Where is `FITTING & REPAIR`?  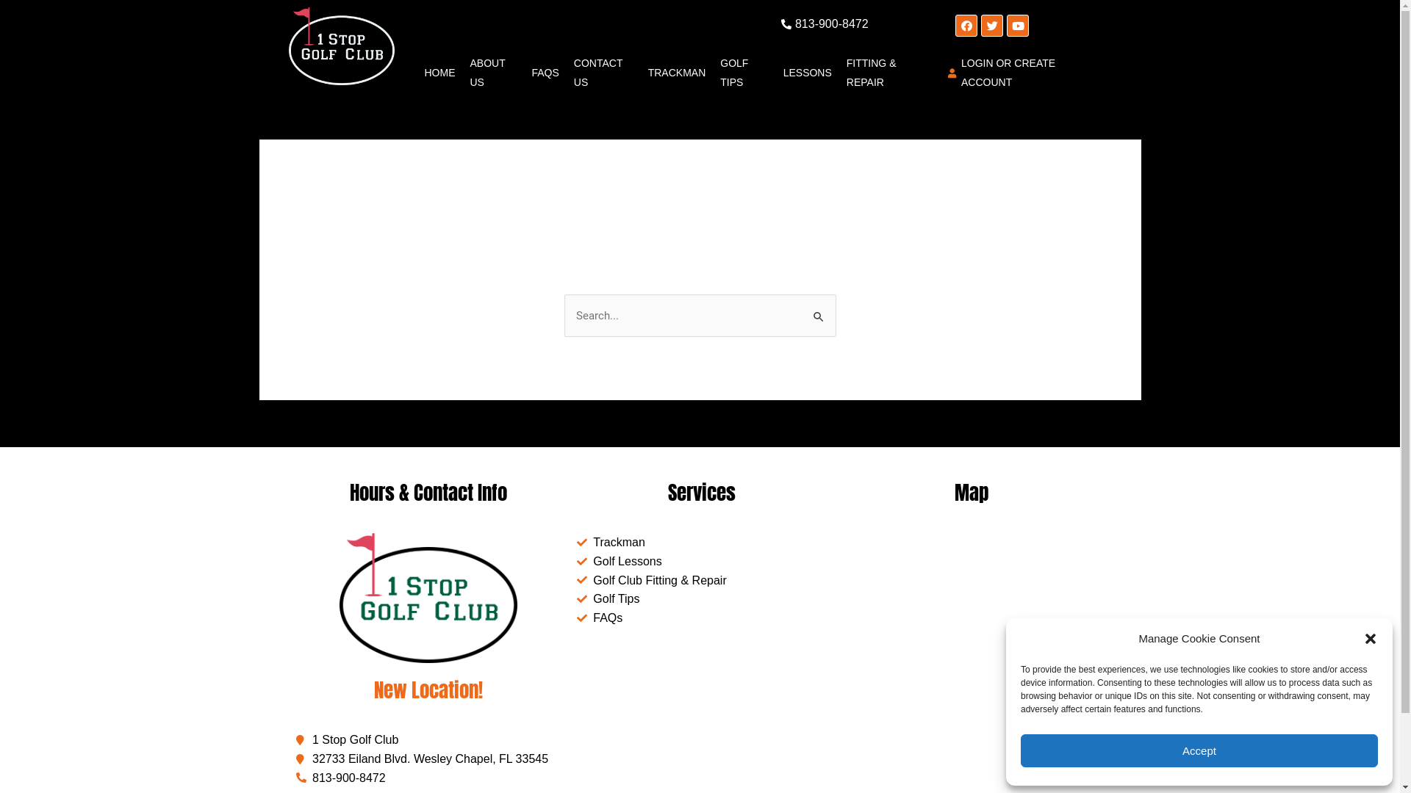 FITTING & REPAIR is located at coordinates (888, 73).